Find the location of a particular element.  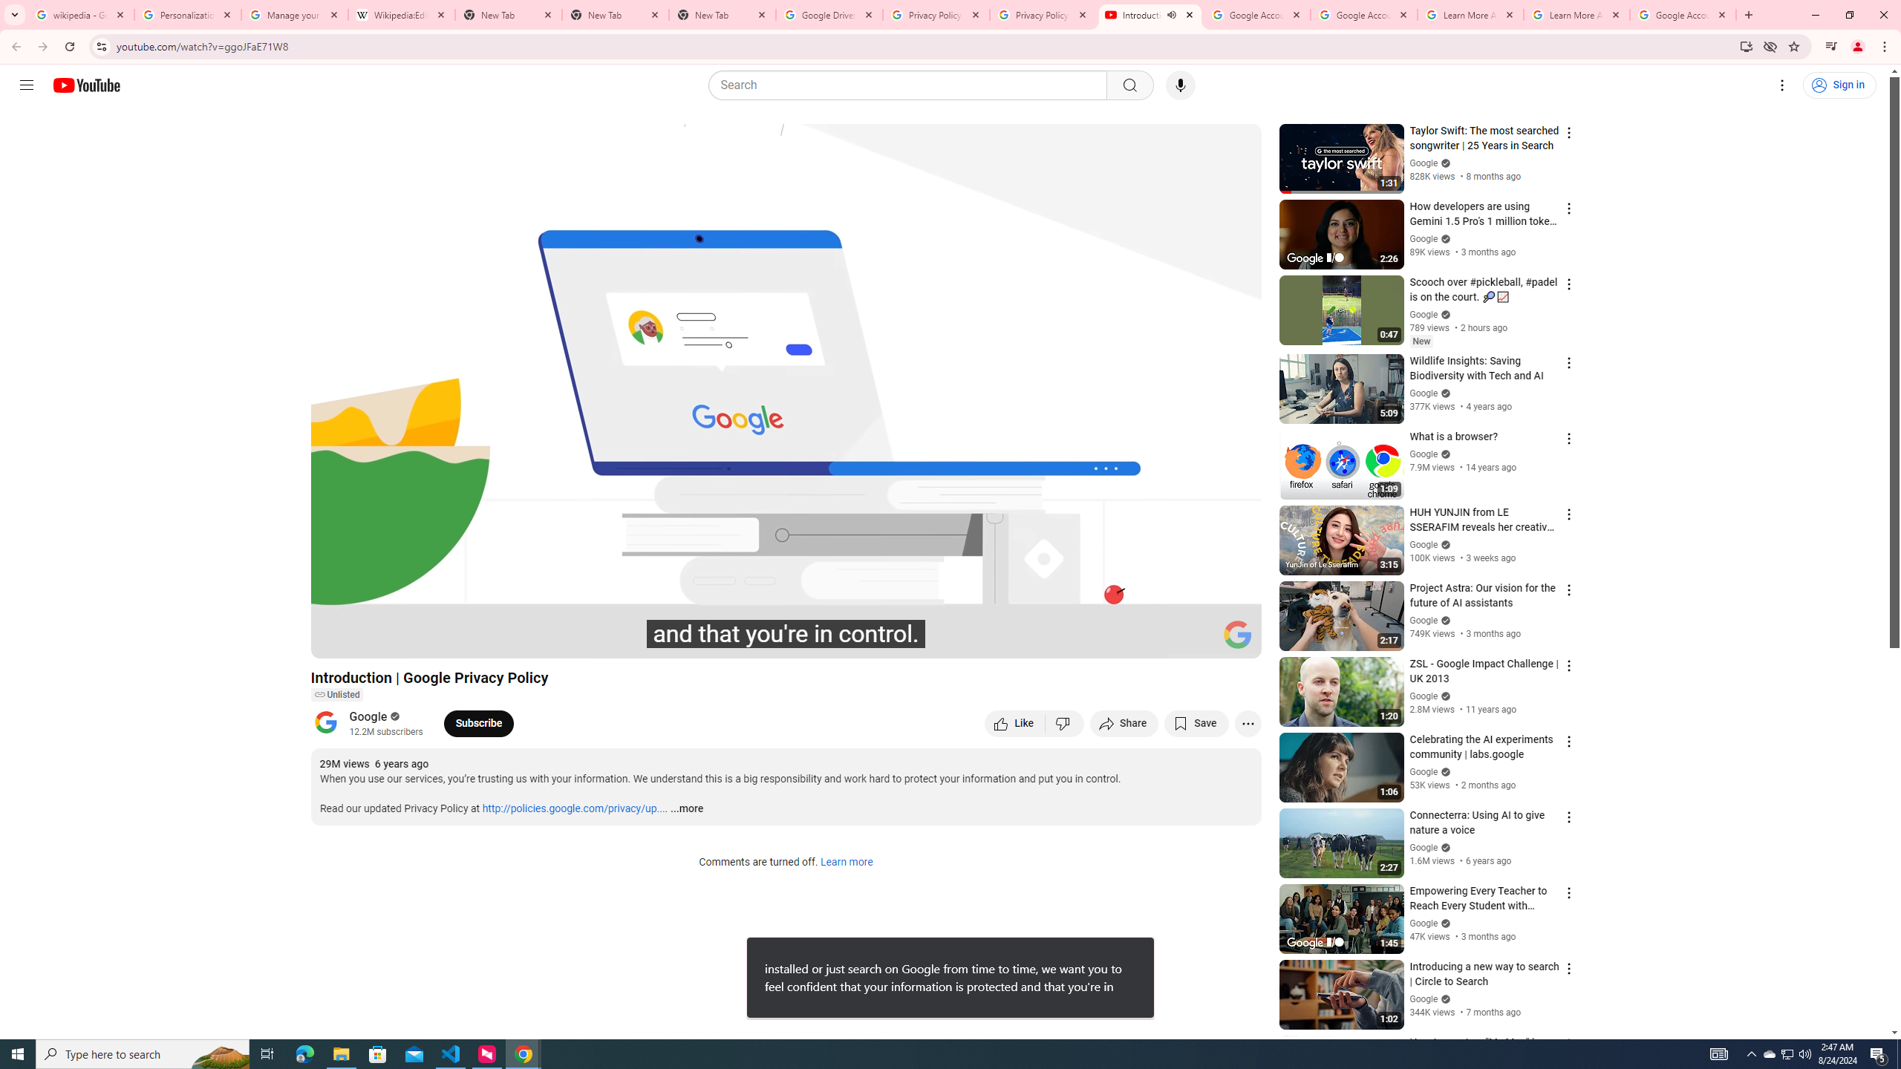

http://policies.google.com/privacy/up... is located at coordinates (574, 809).